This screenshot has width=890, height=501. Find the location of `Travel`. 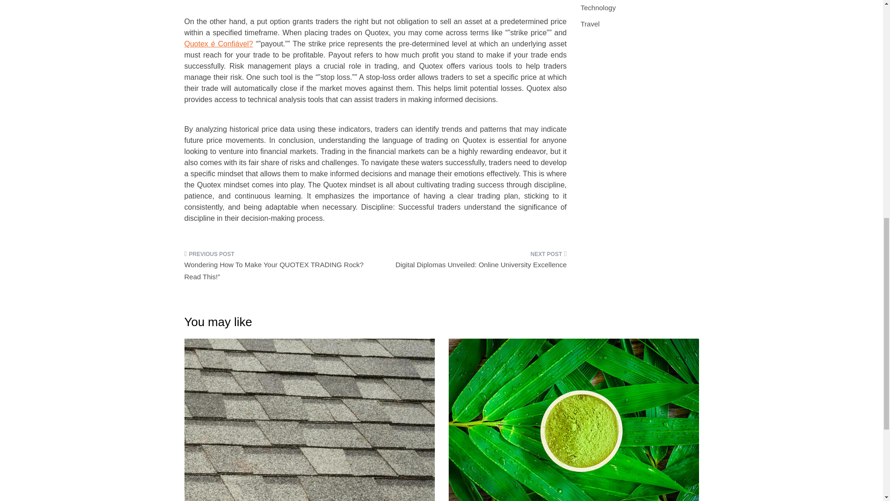

Travel is located at coordinates (590, 24).